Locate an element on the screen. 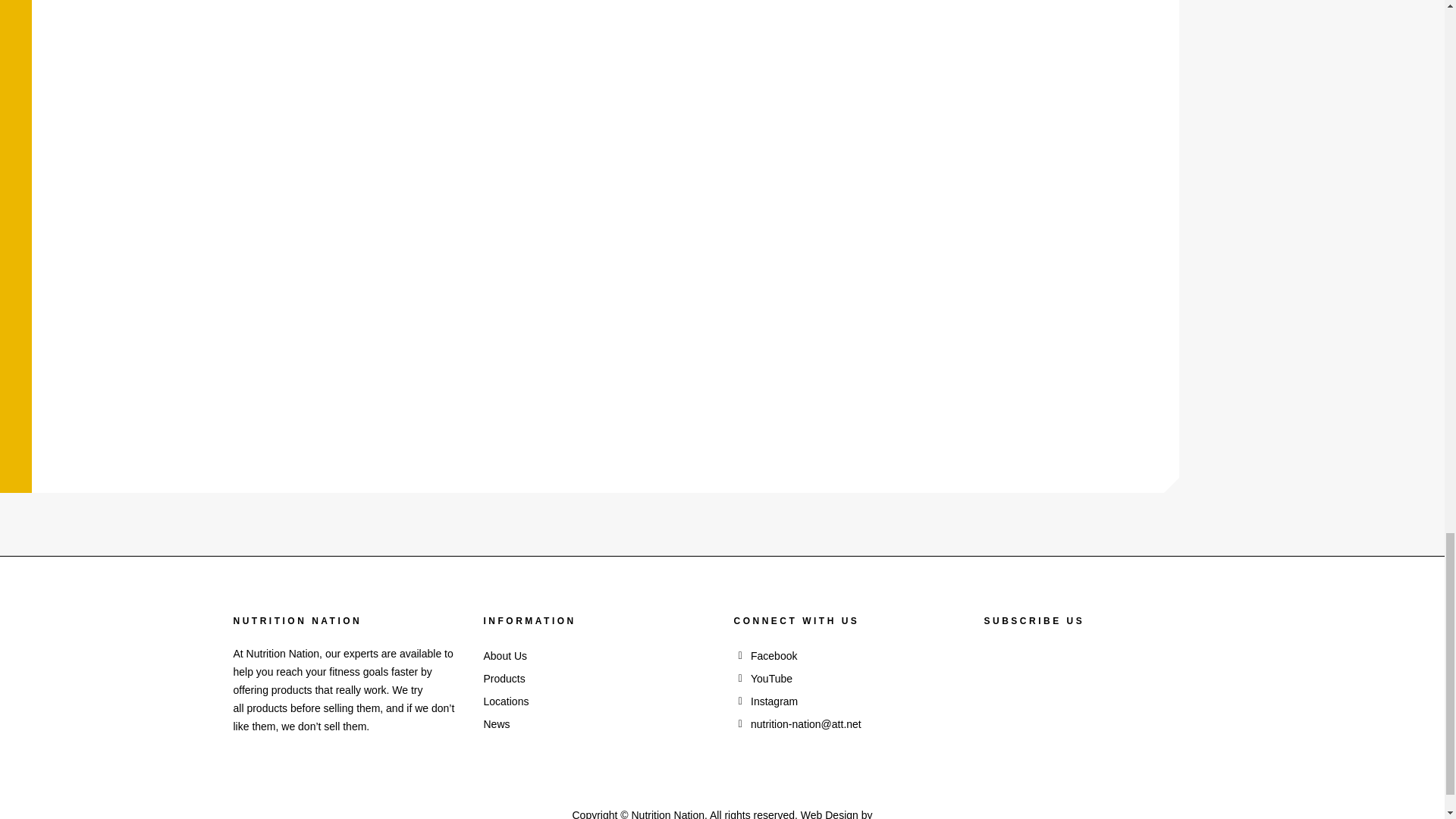  About Us is located at coordinates (598, 655).